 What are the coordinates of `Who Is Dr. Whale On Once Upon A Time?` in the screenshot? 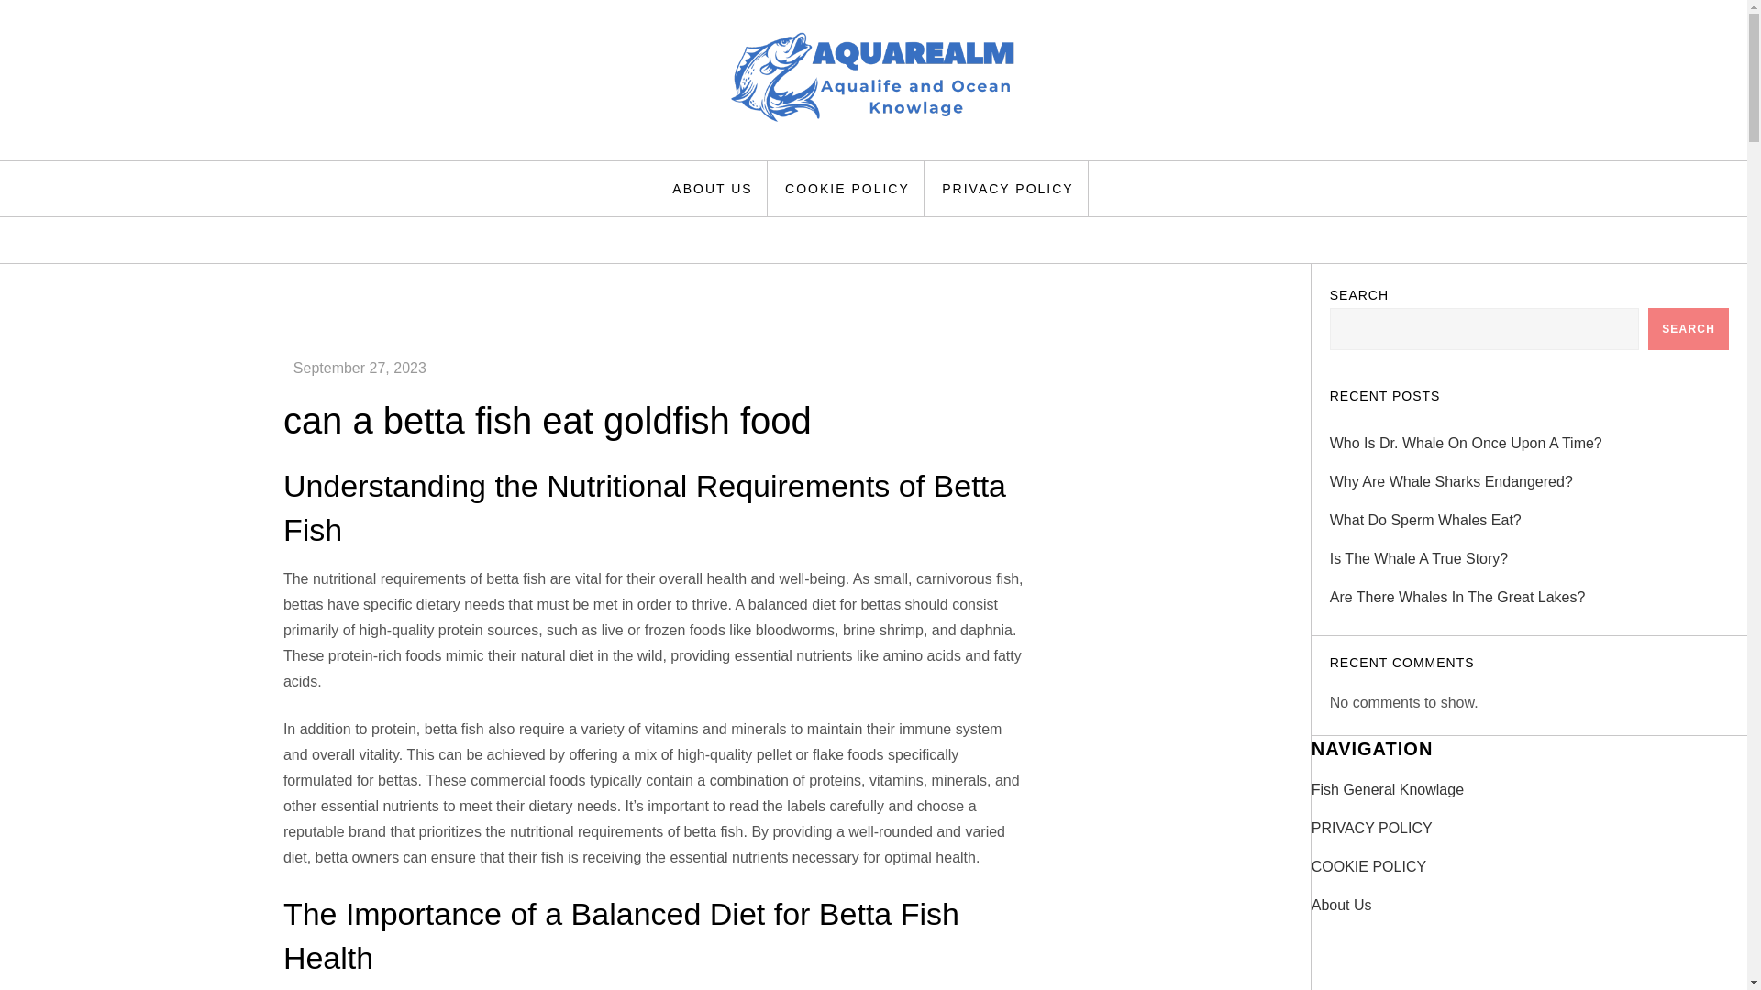 It's located at (1466, 443).